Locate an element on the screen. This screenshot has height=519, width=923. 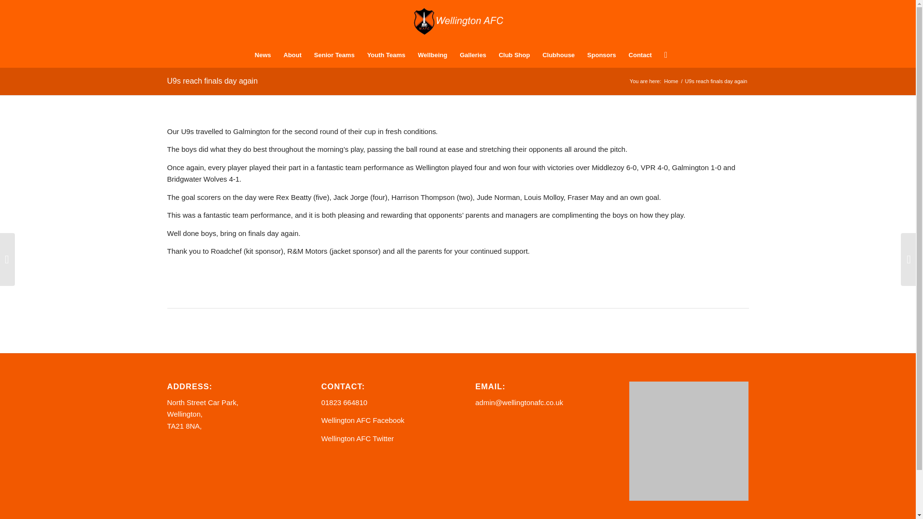
Club Shop is located at coordinates (514, 55).